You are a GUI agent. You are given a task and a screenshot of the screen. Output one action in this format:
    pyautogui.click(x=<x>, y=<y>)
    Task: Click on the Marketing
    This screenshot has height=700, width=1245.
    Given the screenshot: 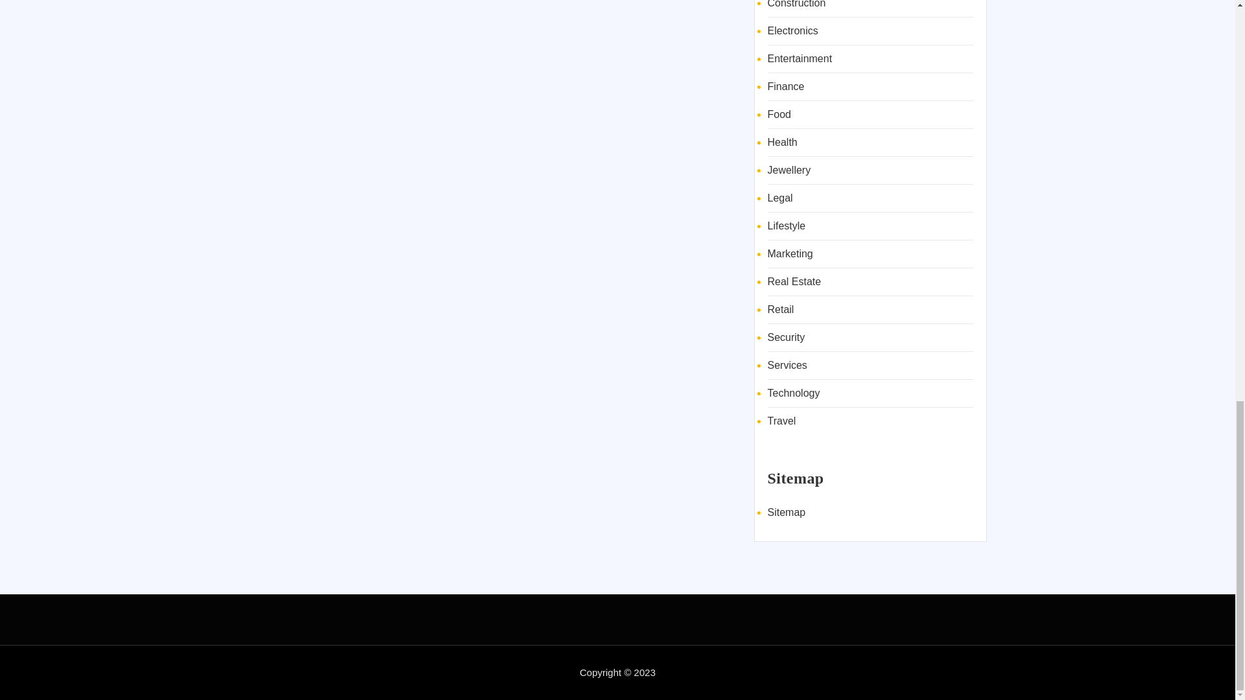 What is the action you would take?
    pyautogui.click(x=790, y=253)
    